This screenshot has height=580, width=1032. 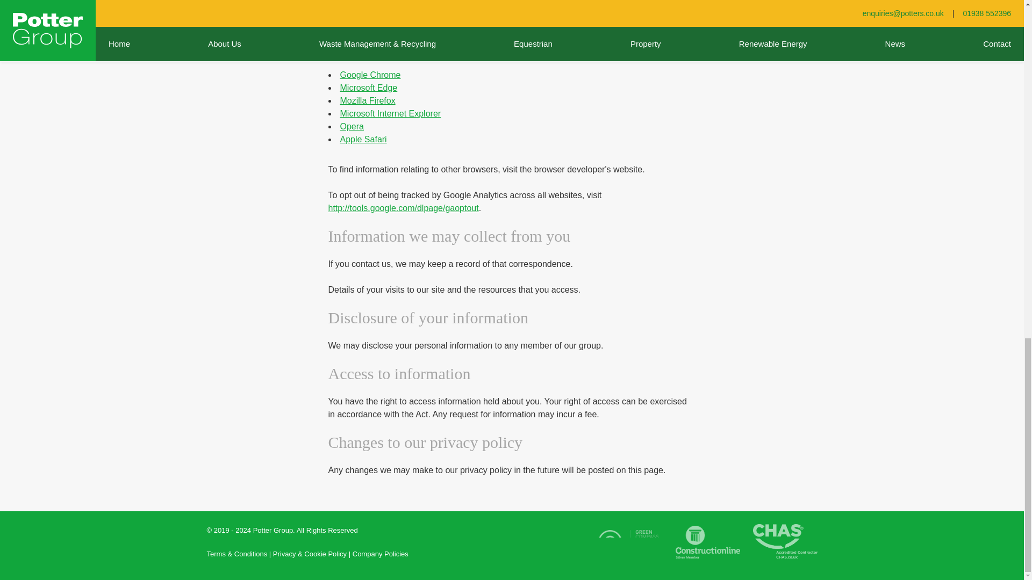 I want to click on Apple Safari, so click(x=362, y=139).